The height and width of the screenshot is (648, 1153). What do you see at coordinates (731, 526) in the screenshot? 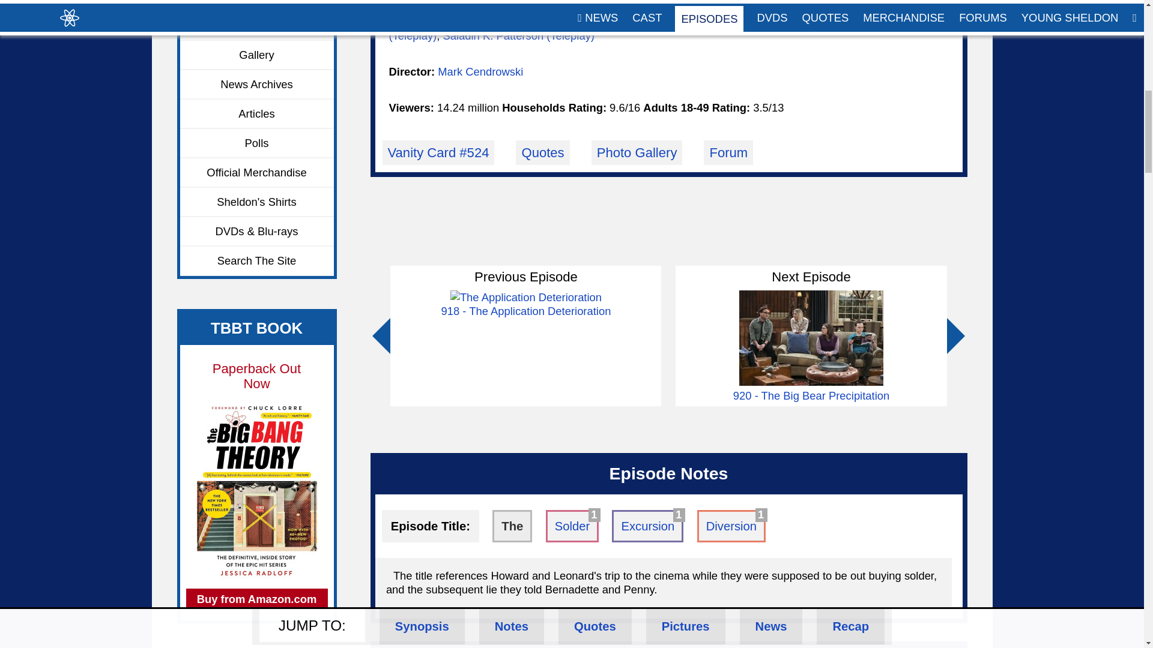
I see `Diversion` at bounding box center [731, 526].